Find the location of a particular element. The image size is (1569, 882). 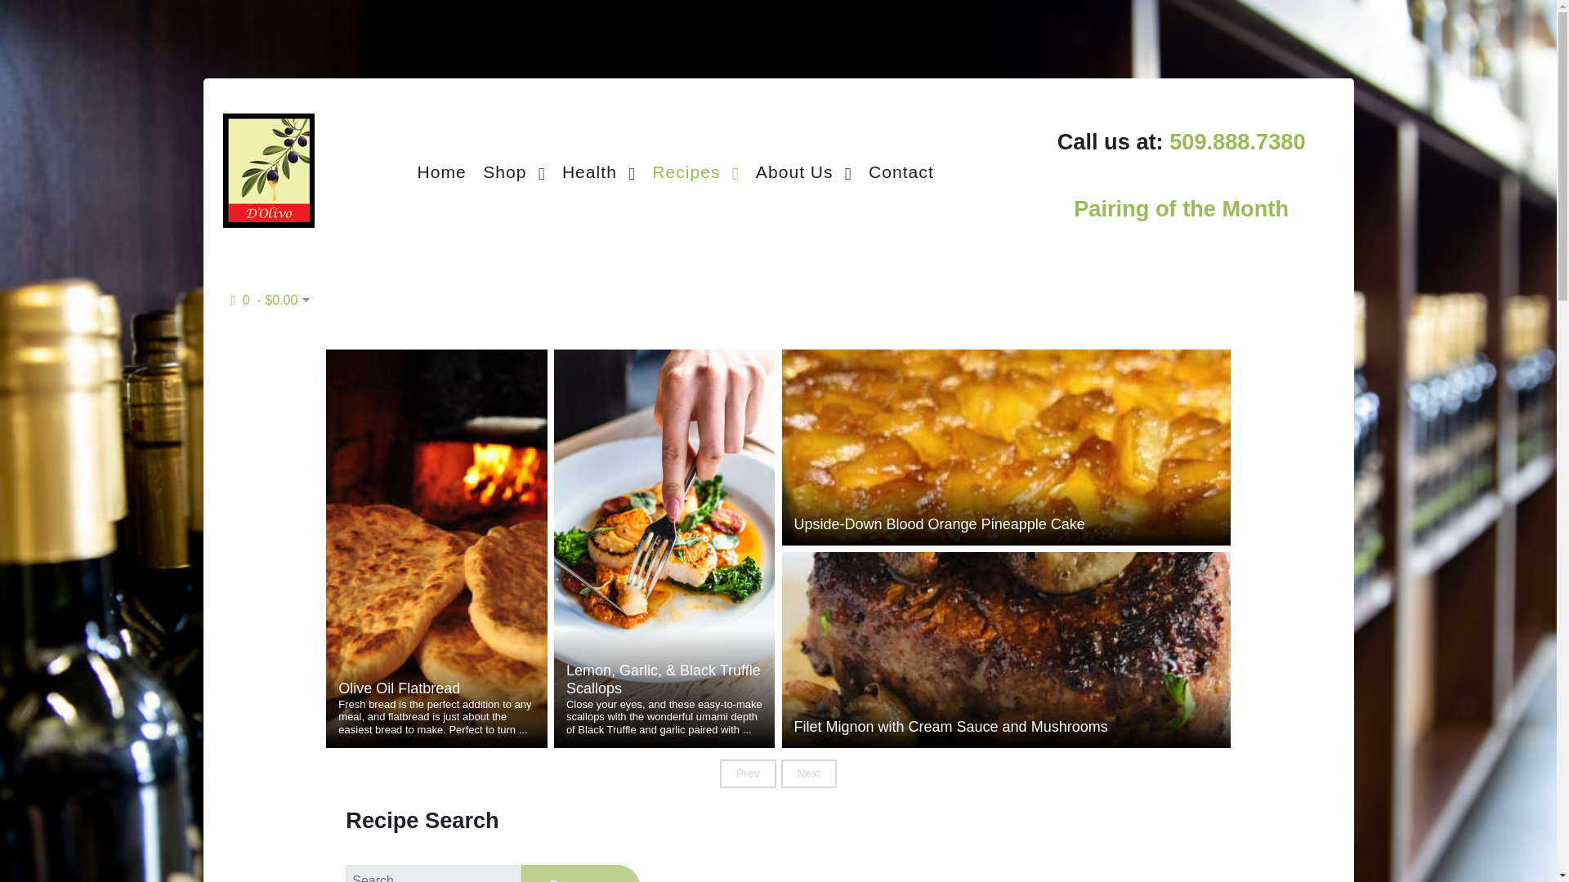

Olive Oil Flatbread is located at coordinates (436, 689).